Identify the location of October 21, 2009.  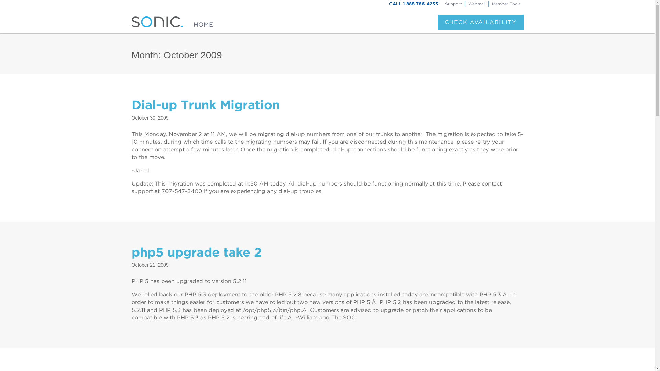
(150, 265).